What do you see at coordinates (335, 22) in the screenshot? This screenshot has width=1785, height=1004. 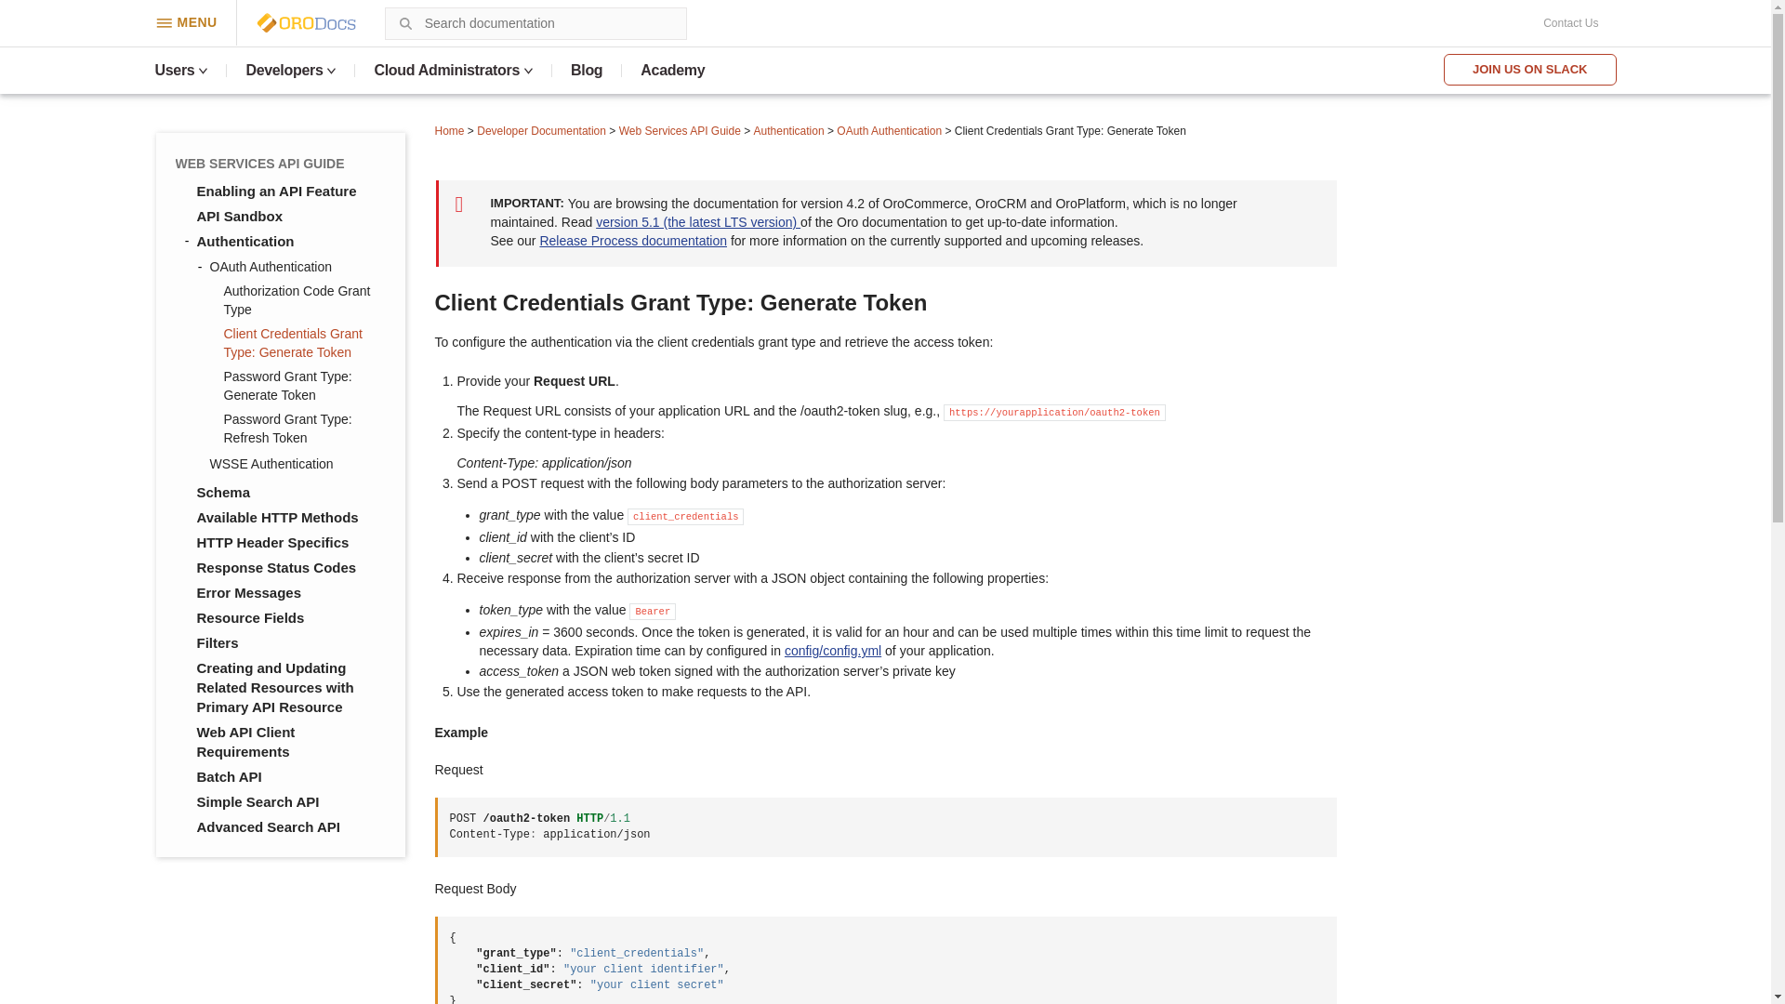 I see `OroDocumentation` at bounding box center [335, 22].